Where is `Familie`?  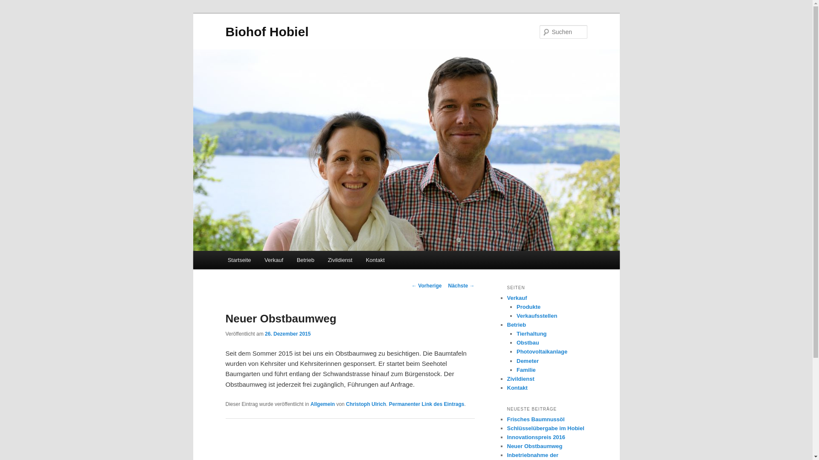
Familie is located at coordinates (526, 370).